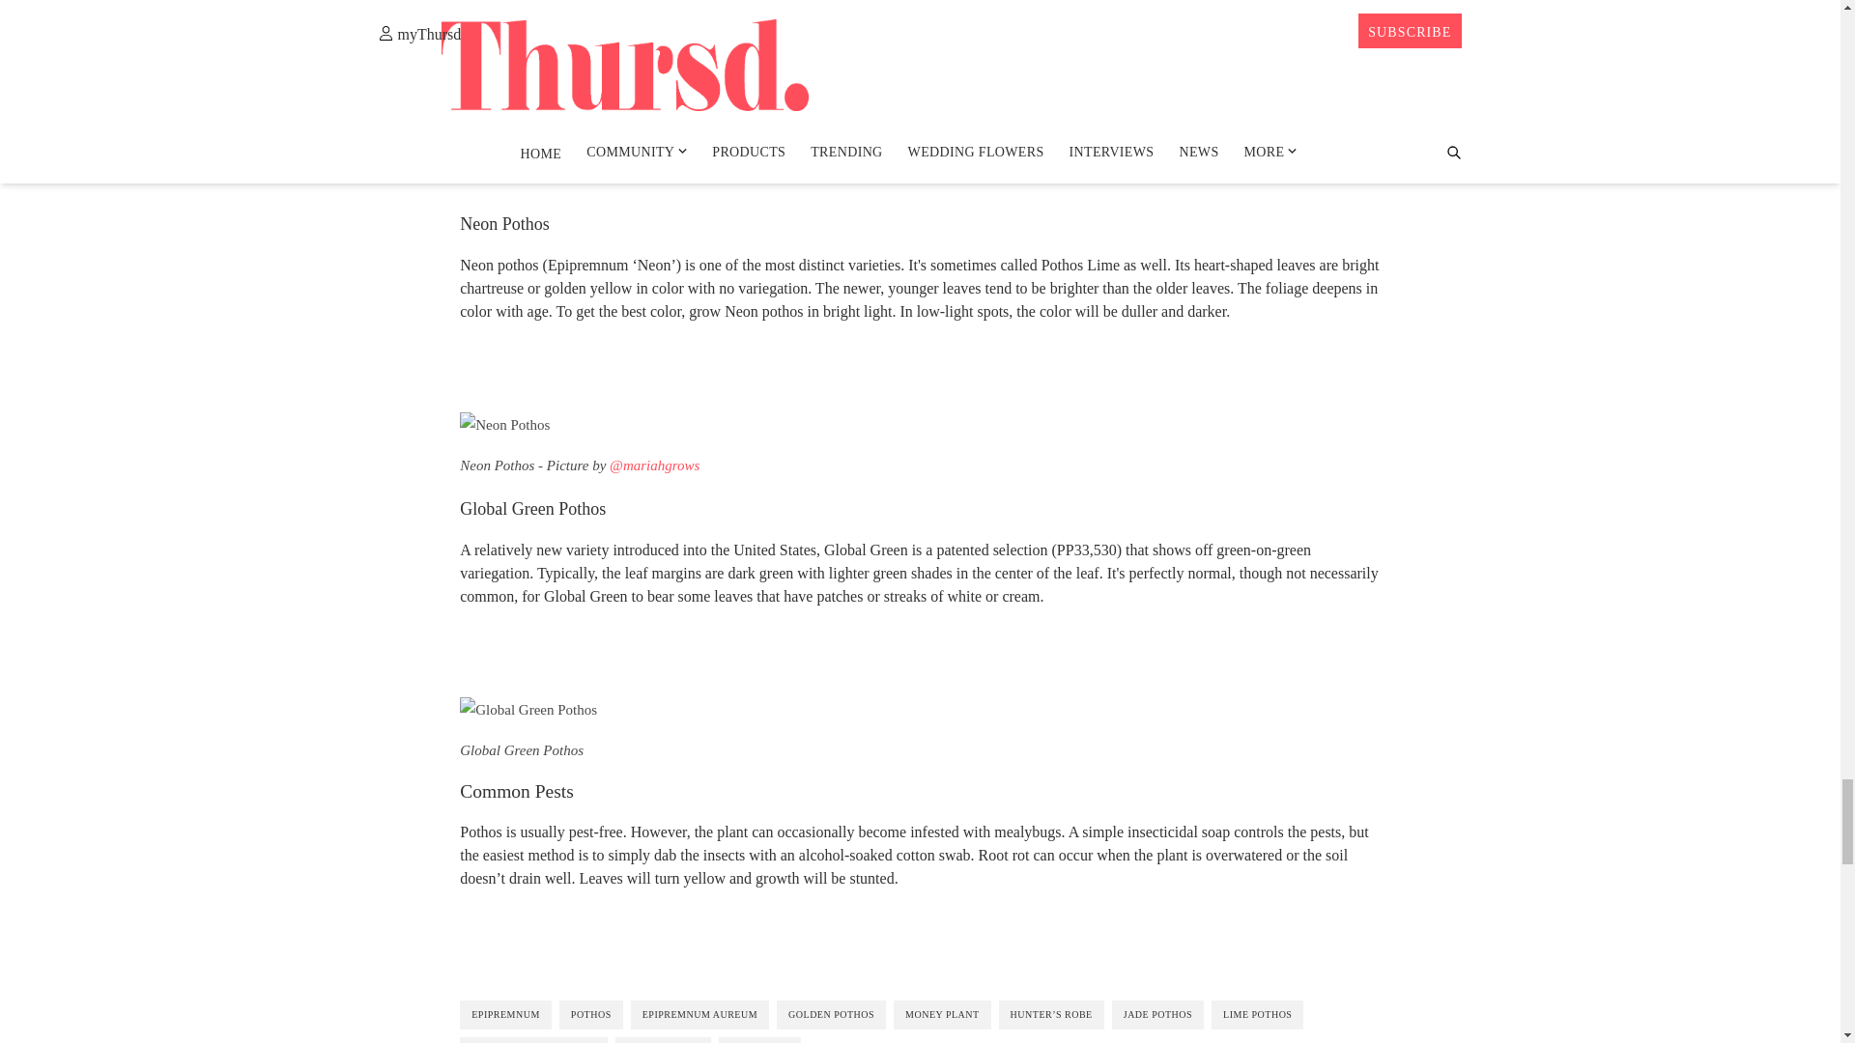  What do you see at coordinates (504, 424) in the screenshot?
I see `Neon Pothos` at bounding box center [504, 424].